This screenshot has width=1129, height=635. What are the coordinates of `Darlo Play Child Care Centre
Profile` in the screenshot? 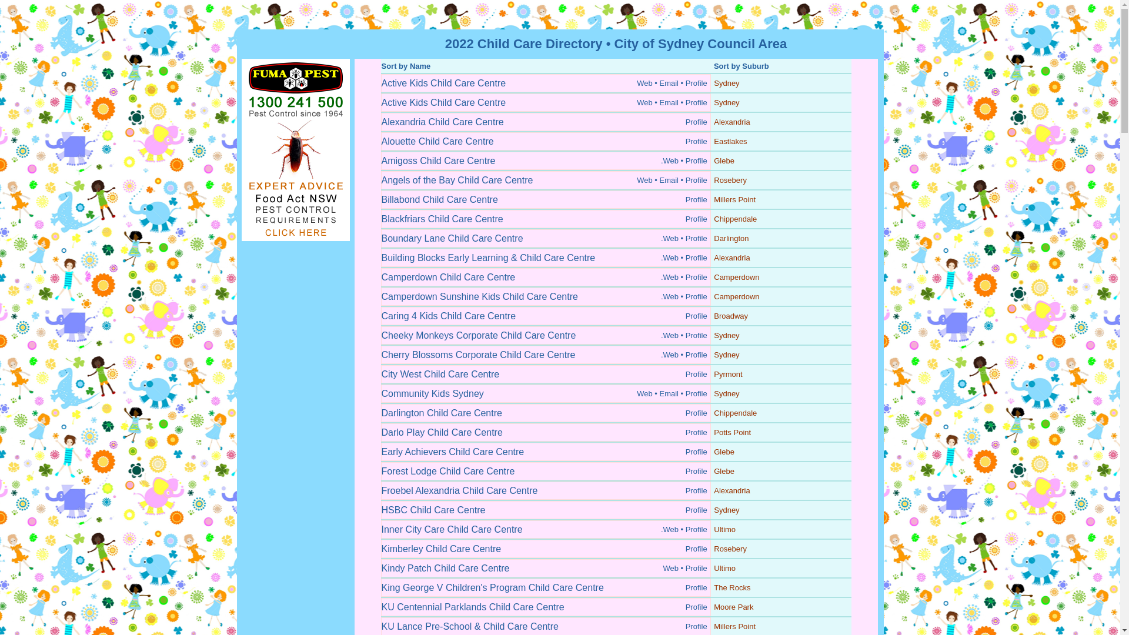 It's located at (546, 433).